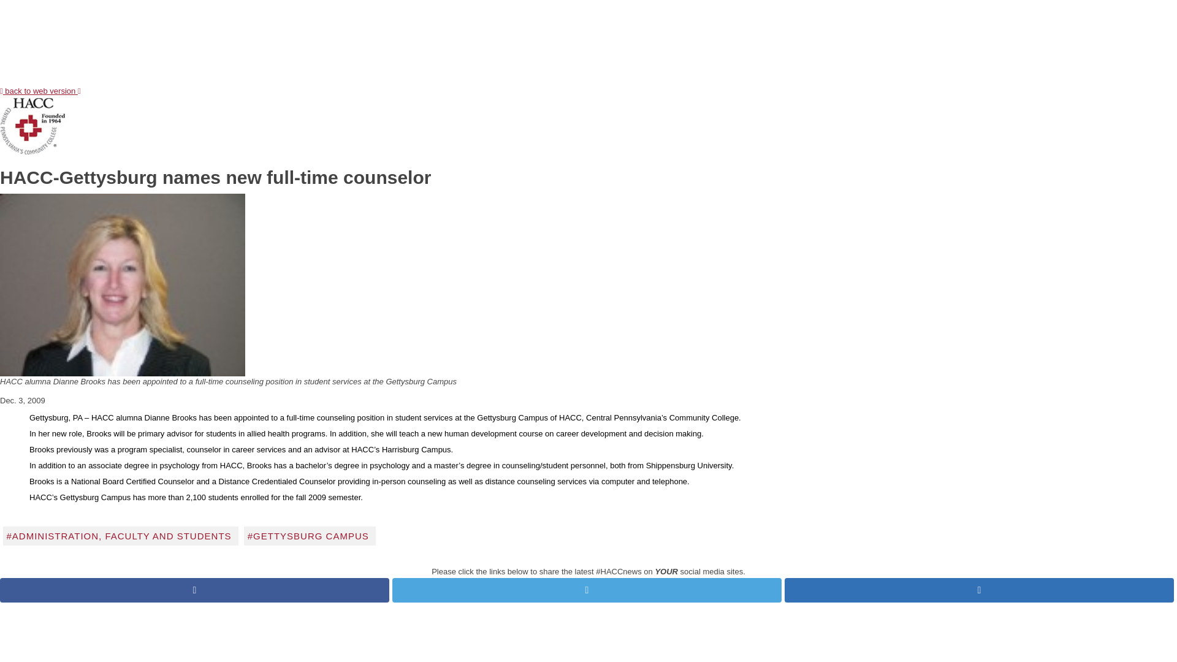  I want to click on Dianne Brooks, so click(123, 285).